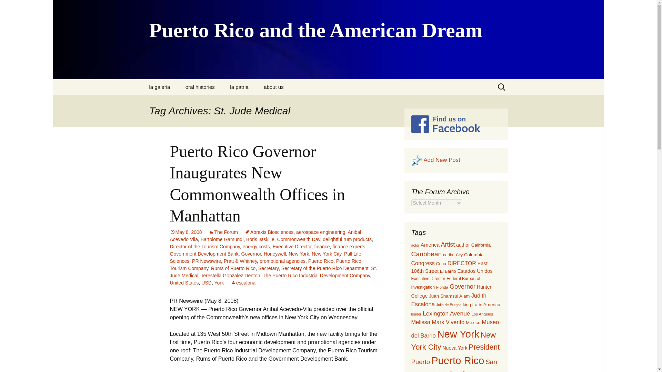  Describe the element at coordinates (325, 268) in the screenshot. I see `Secretary of the Puerto Rico Department` at that location.